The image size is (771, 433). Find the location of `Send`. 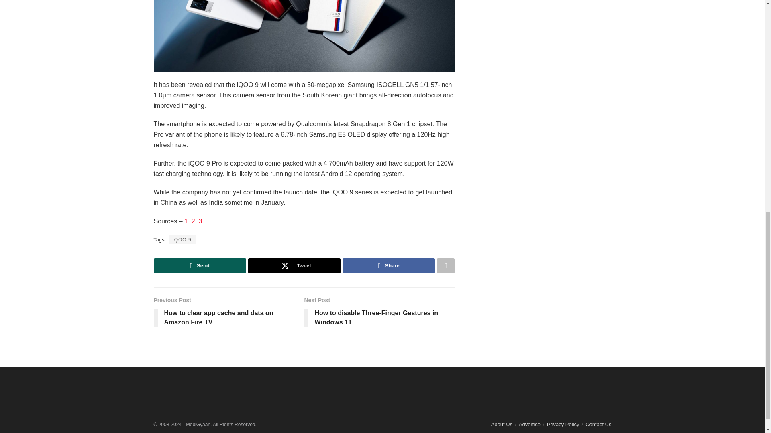

Send is located at coordinates (200, 265).